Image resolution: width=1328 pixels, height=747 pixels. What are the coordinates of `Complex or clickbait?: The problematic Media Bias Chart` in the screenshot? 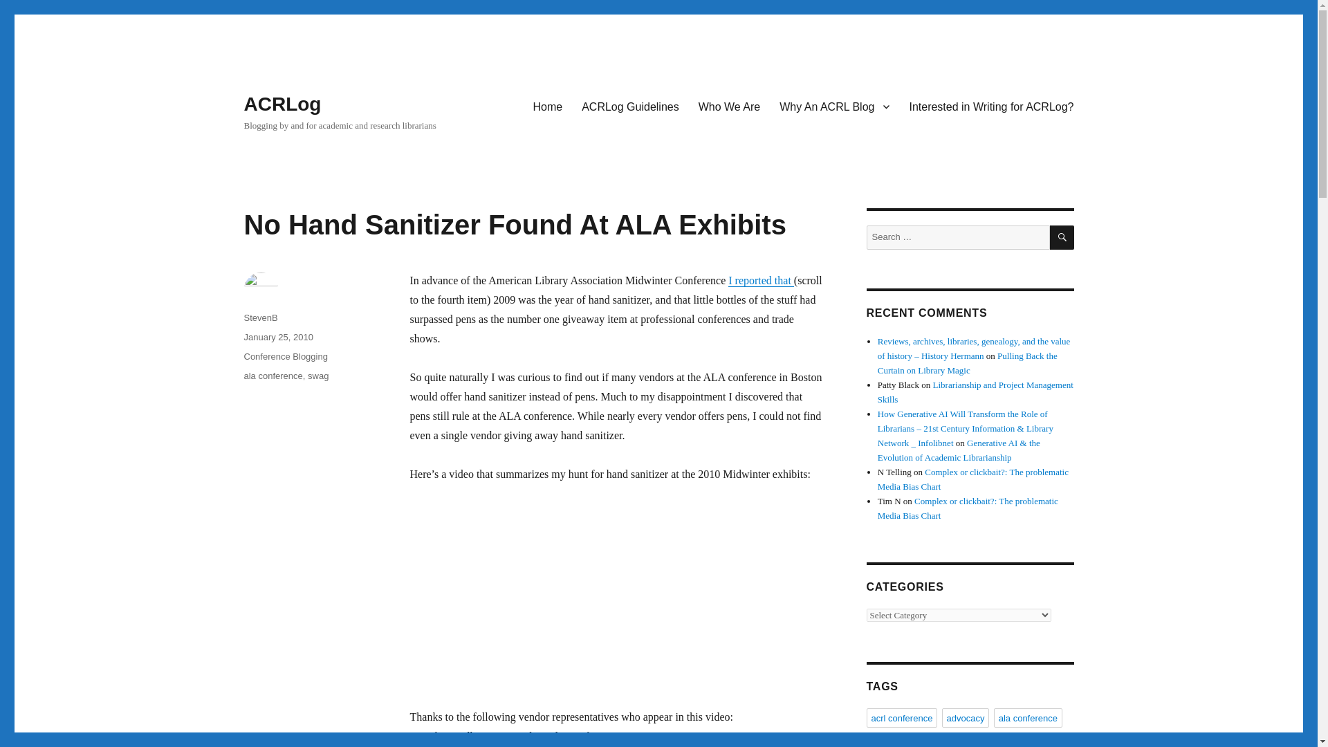 It's located at (973, 479).